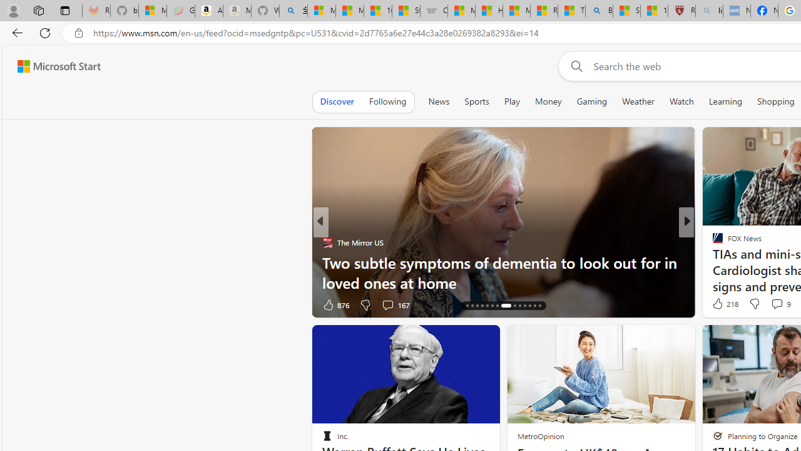  Describe the element at coordinates (726, 101) in the screenshot. I see `Learning` at that location.